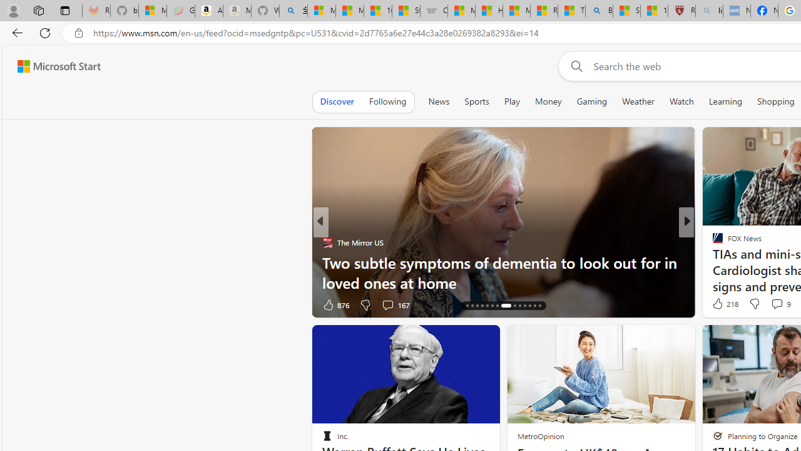  Describe the element at coordinates (726, 101) in the screenshot. I see `Learning` at that location.